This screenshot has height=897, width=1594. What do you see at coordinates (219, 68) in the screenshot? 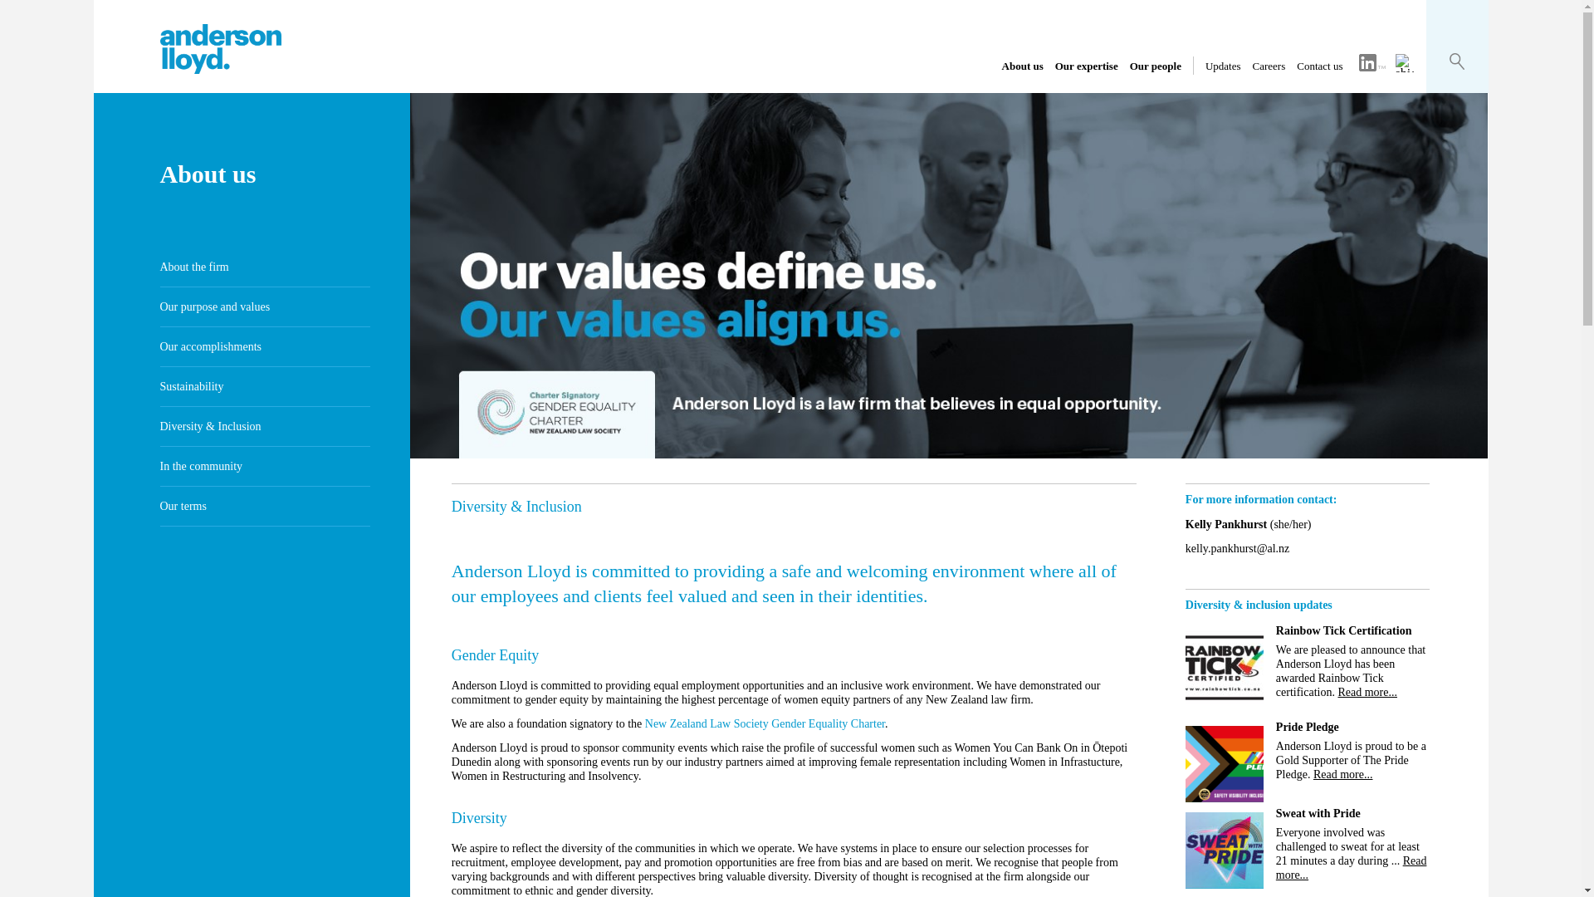
I see `Anderson Lloyd` at bounding box center [219, 68].